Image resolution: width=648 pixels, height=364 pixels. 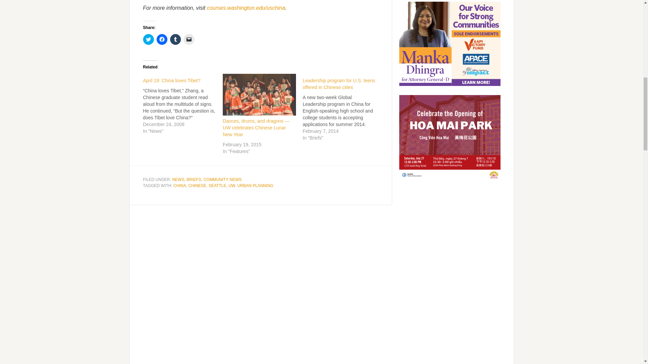 I want to click on Click to email a link to a friend, so click(x=189, y=39).